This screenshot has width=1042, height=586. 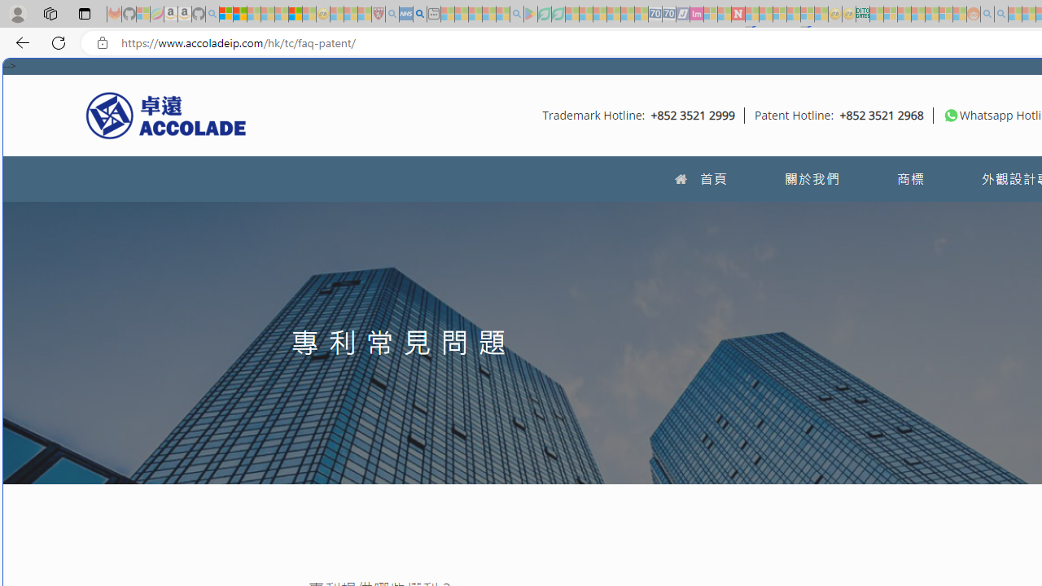 I want to click on Accolade IP HK Logo, so click(x=166, y=115).